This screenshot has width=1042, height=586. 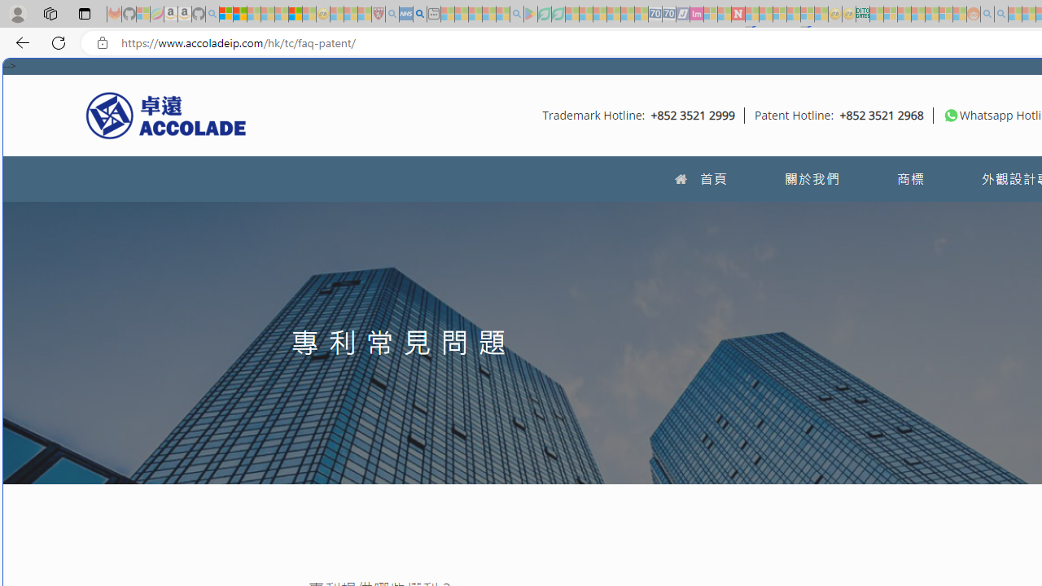 I want to click on Accolade IP HK Logo, so click(x=166, y=115).